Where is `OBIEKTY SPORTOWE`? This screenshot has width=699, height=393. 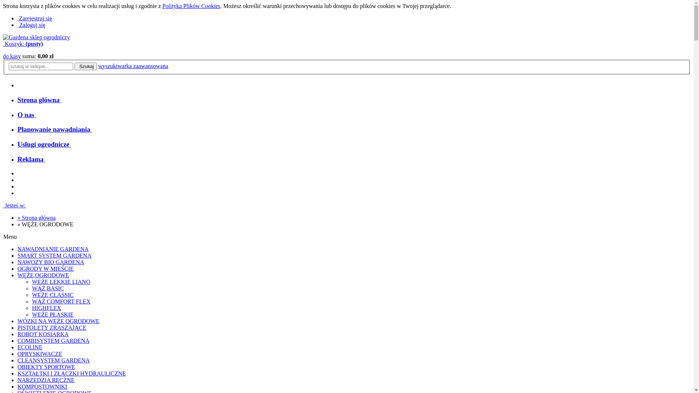
OBIEKTY SPORTOWE is located at coordinates (47, 367).